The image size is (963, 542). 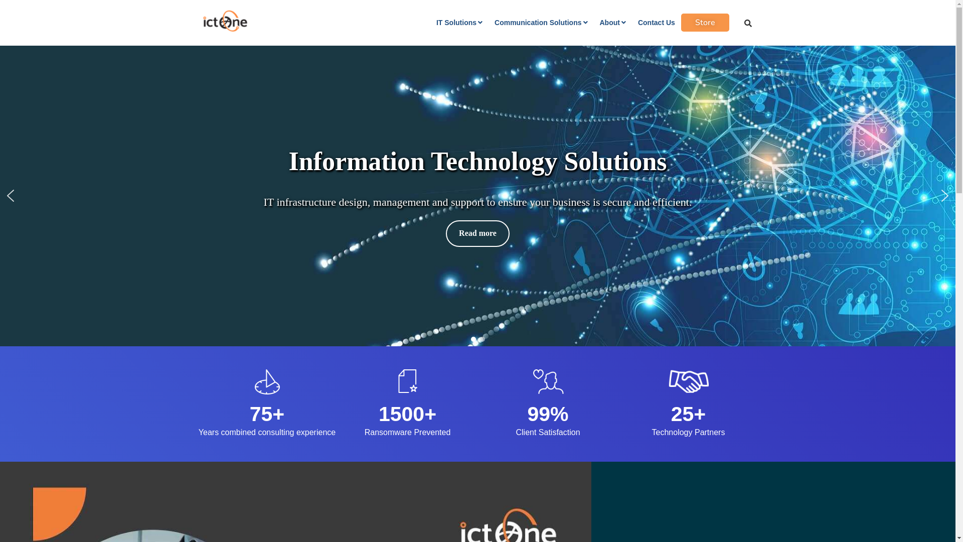 I want to click on ictone-services, so click(x=267, y=382).